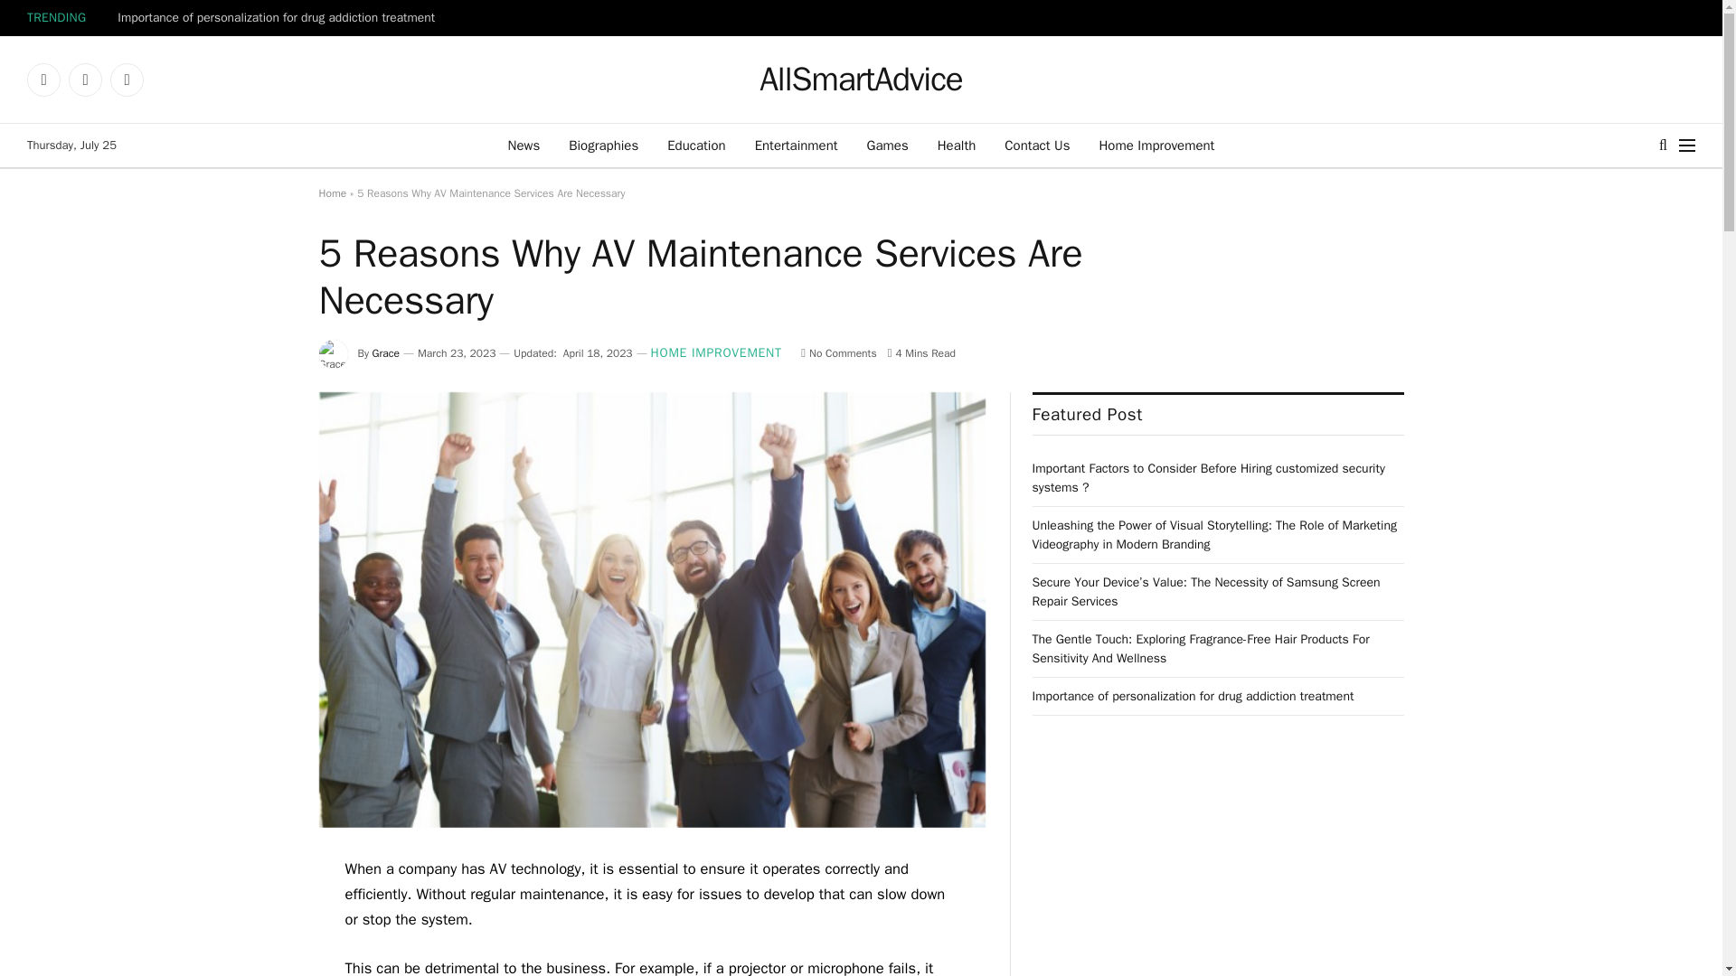  Describe the element at coordinates (957, 145) in the screenshot. I see `Health` at that location.